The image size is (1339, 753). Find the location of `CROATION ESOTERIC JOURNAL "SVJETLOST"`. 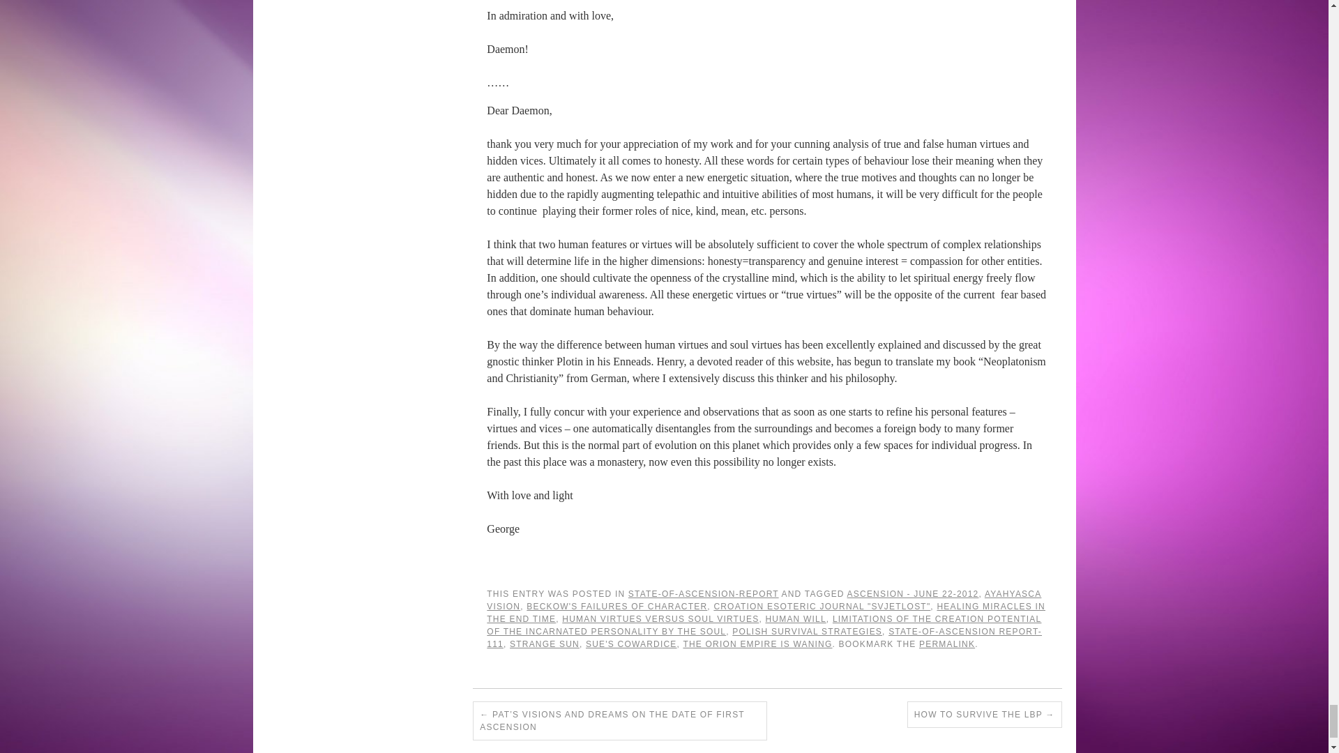

CROATION ESOTERIC JOURNAL "SVJETLOST" is located at coordinates (822, 606).